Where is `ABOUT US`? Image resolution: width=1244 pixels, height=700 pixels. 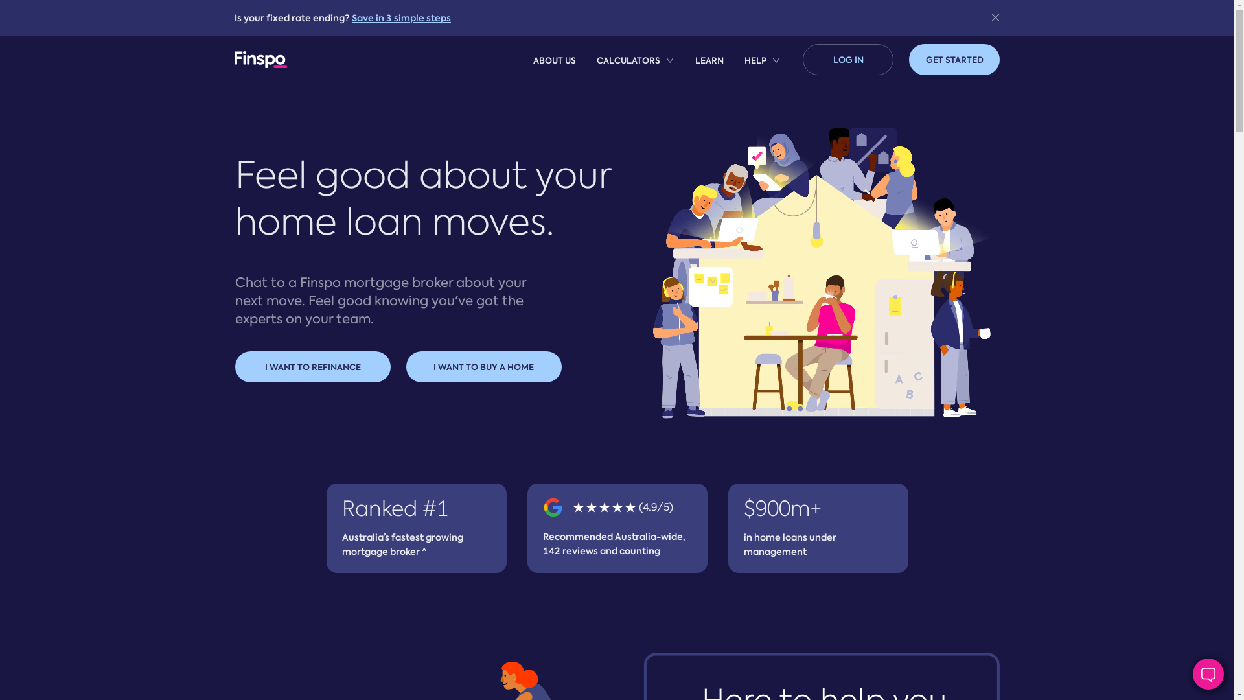 ABOUT US is located at coordinates (555, 60).